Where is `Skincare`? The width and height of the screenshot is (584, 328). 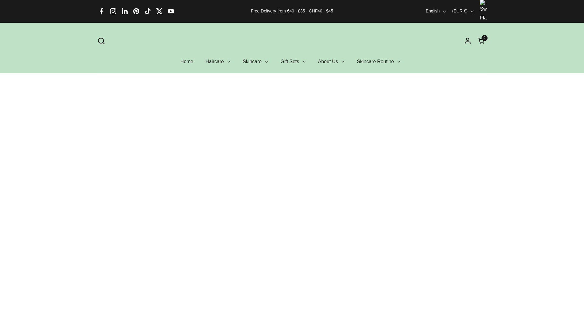
Skincare is located at coordinates (255, 61).